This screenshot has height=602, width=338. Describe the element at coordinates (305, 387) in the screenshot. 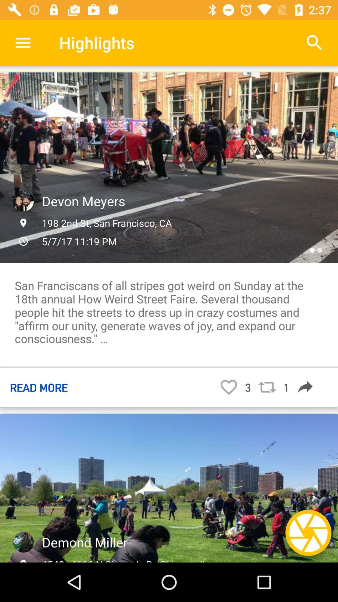

I see `click on the share icon` at that location.